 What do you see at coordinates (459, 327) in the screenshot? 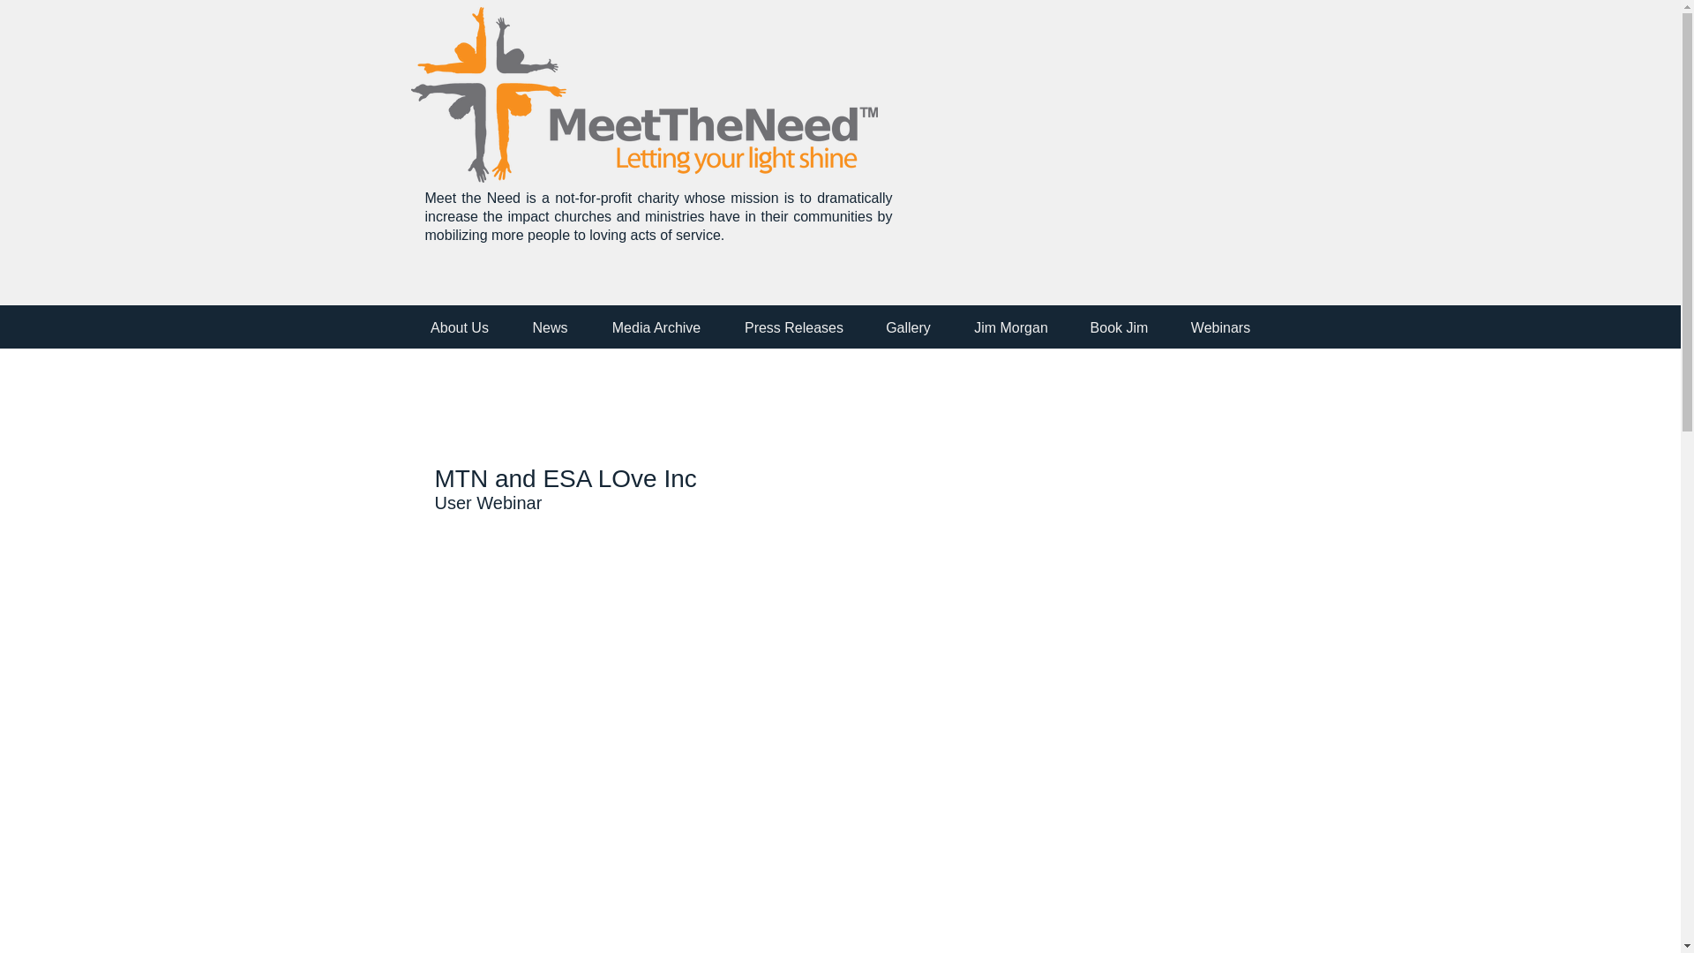
I see `About Us` at bounding box center [459, 327].